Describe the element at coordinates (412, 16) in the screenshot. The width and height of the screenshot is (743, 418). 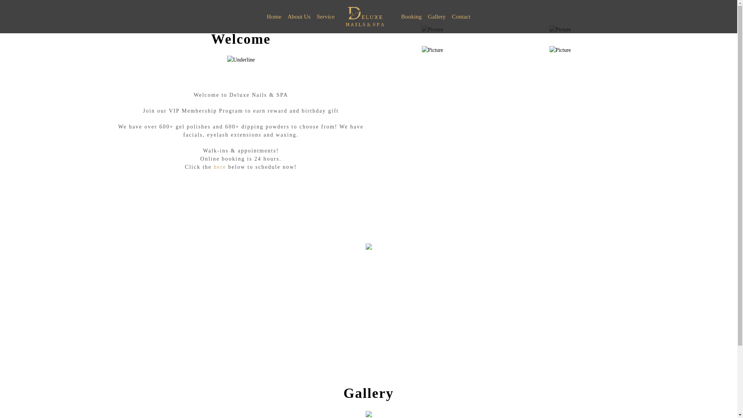
I see `Booking` at that location.